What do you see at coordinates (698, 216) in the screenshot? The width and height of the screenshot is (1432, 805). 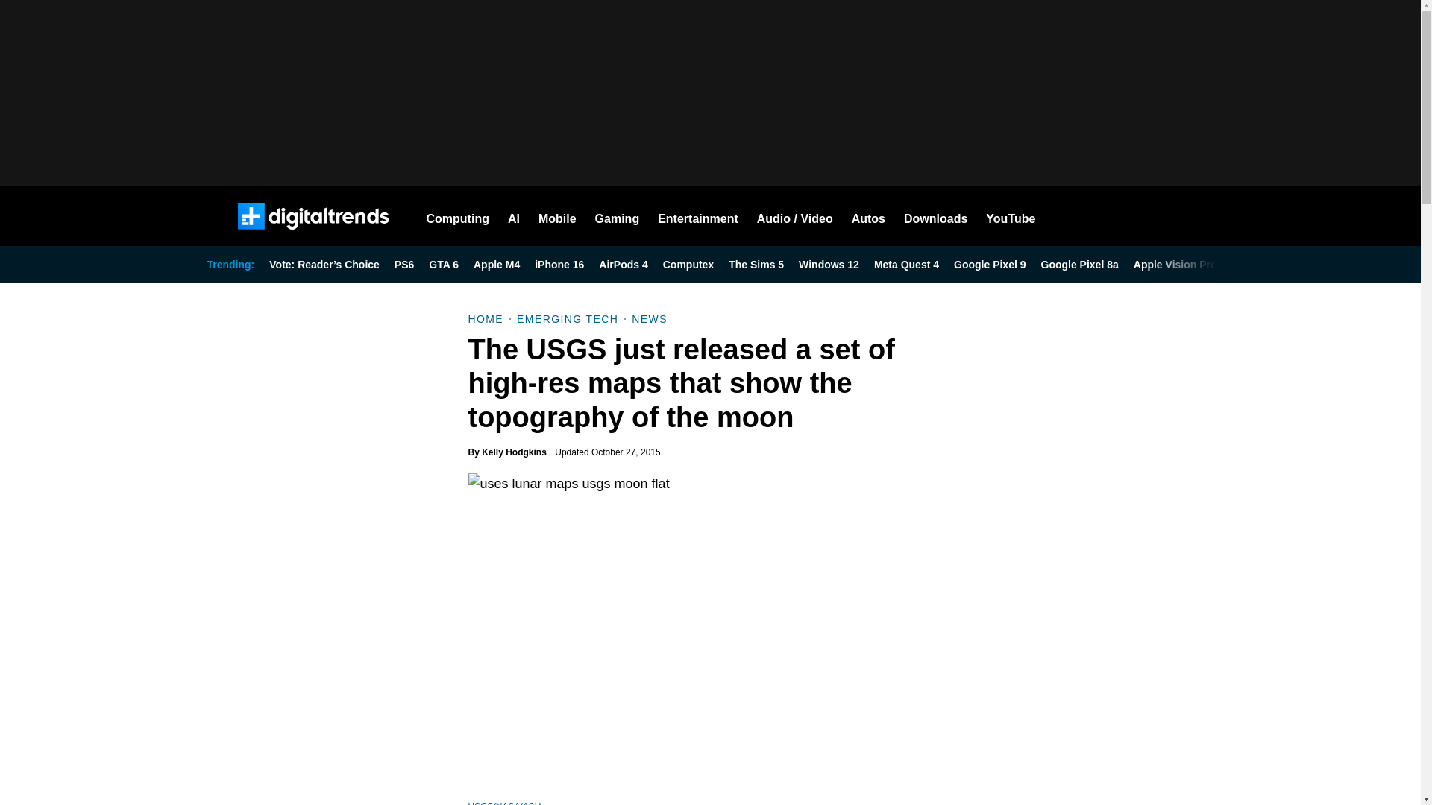 I see `Entertainment` at bounding box center [698, 216].